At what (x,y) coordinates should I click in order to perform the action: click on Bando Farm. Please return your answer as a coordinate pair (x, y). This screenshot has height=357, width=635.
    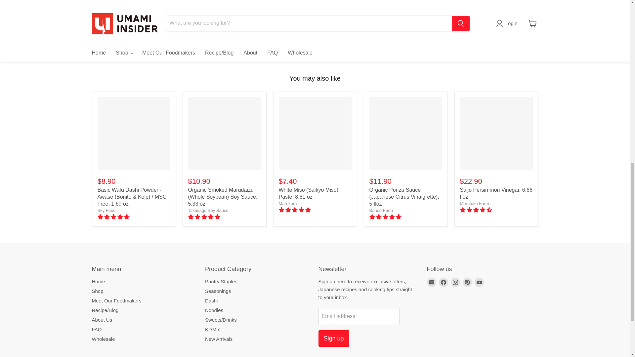
    Looking at the image, I should click on (381, 210).